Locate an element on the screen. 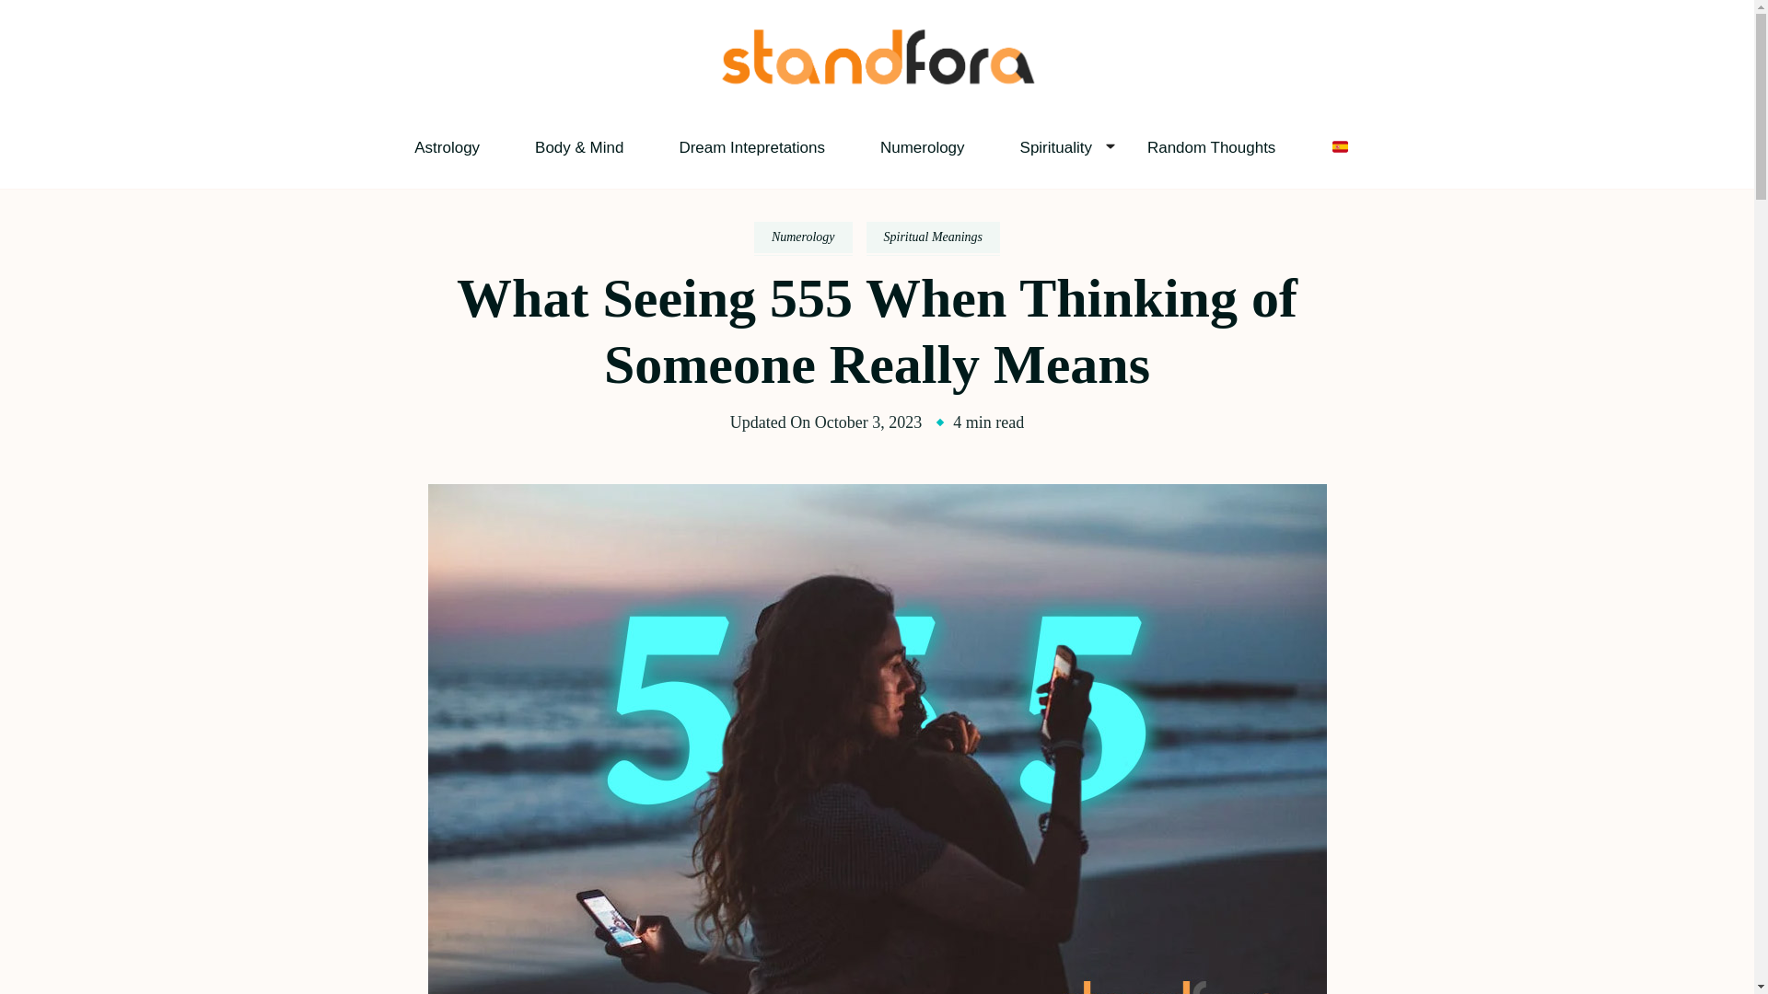 The width and height of the screenshot is (1768, 994). Random Thoughts is located at coordinates (1211, 147).